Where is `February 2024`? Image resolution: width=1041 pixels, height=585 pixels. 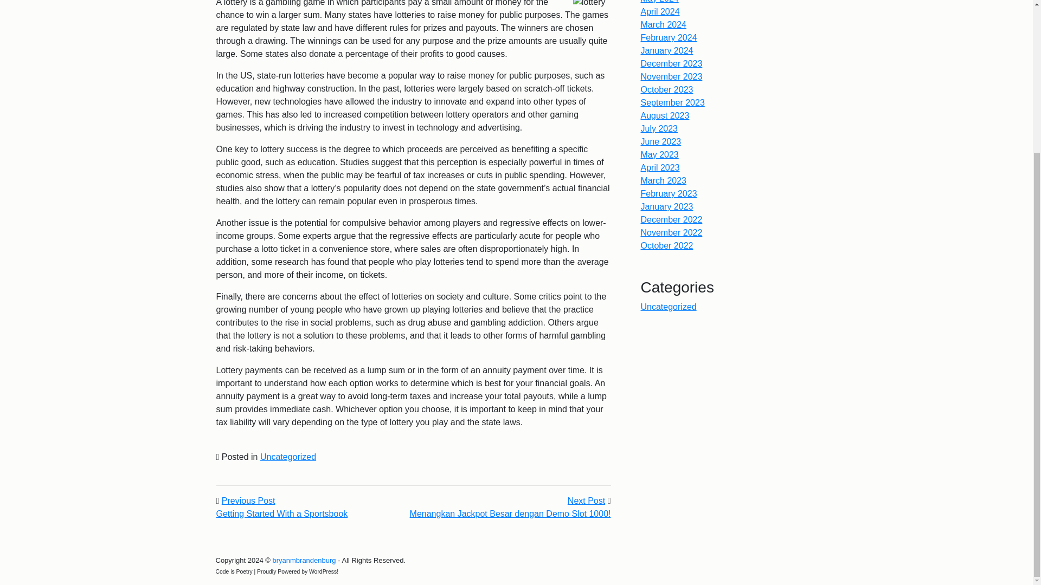
February 2024 is located at coordinates (660, 167).